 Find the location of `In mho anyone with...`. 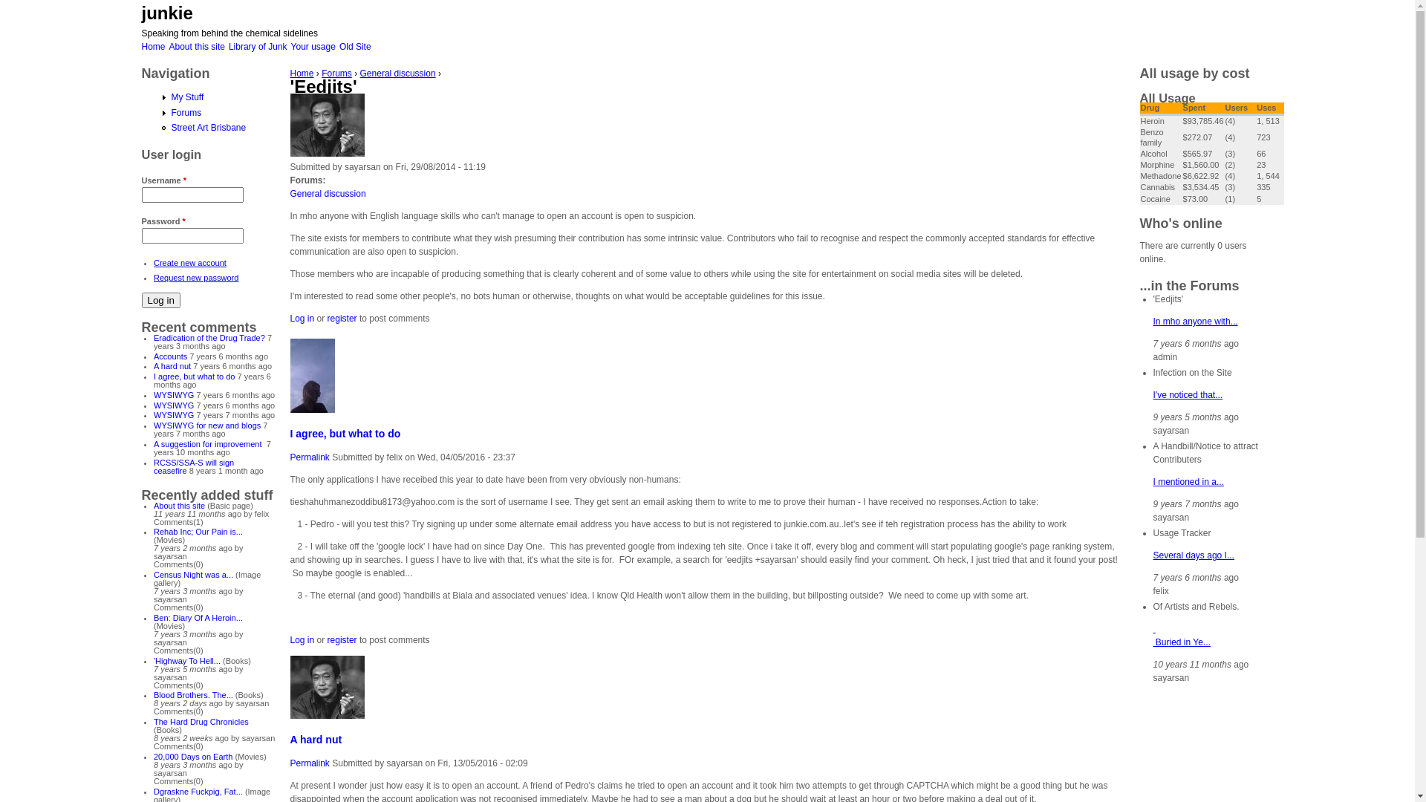

In mho anyone with... is located at coordinates (1195, 322).